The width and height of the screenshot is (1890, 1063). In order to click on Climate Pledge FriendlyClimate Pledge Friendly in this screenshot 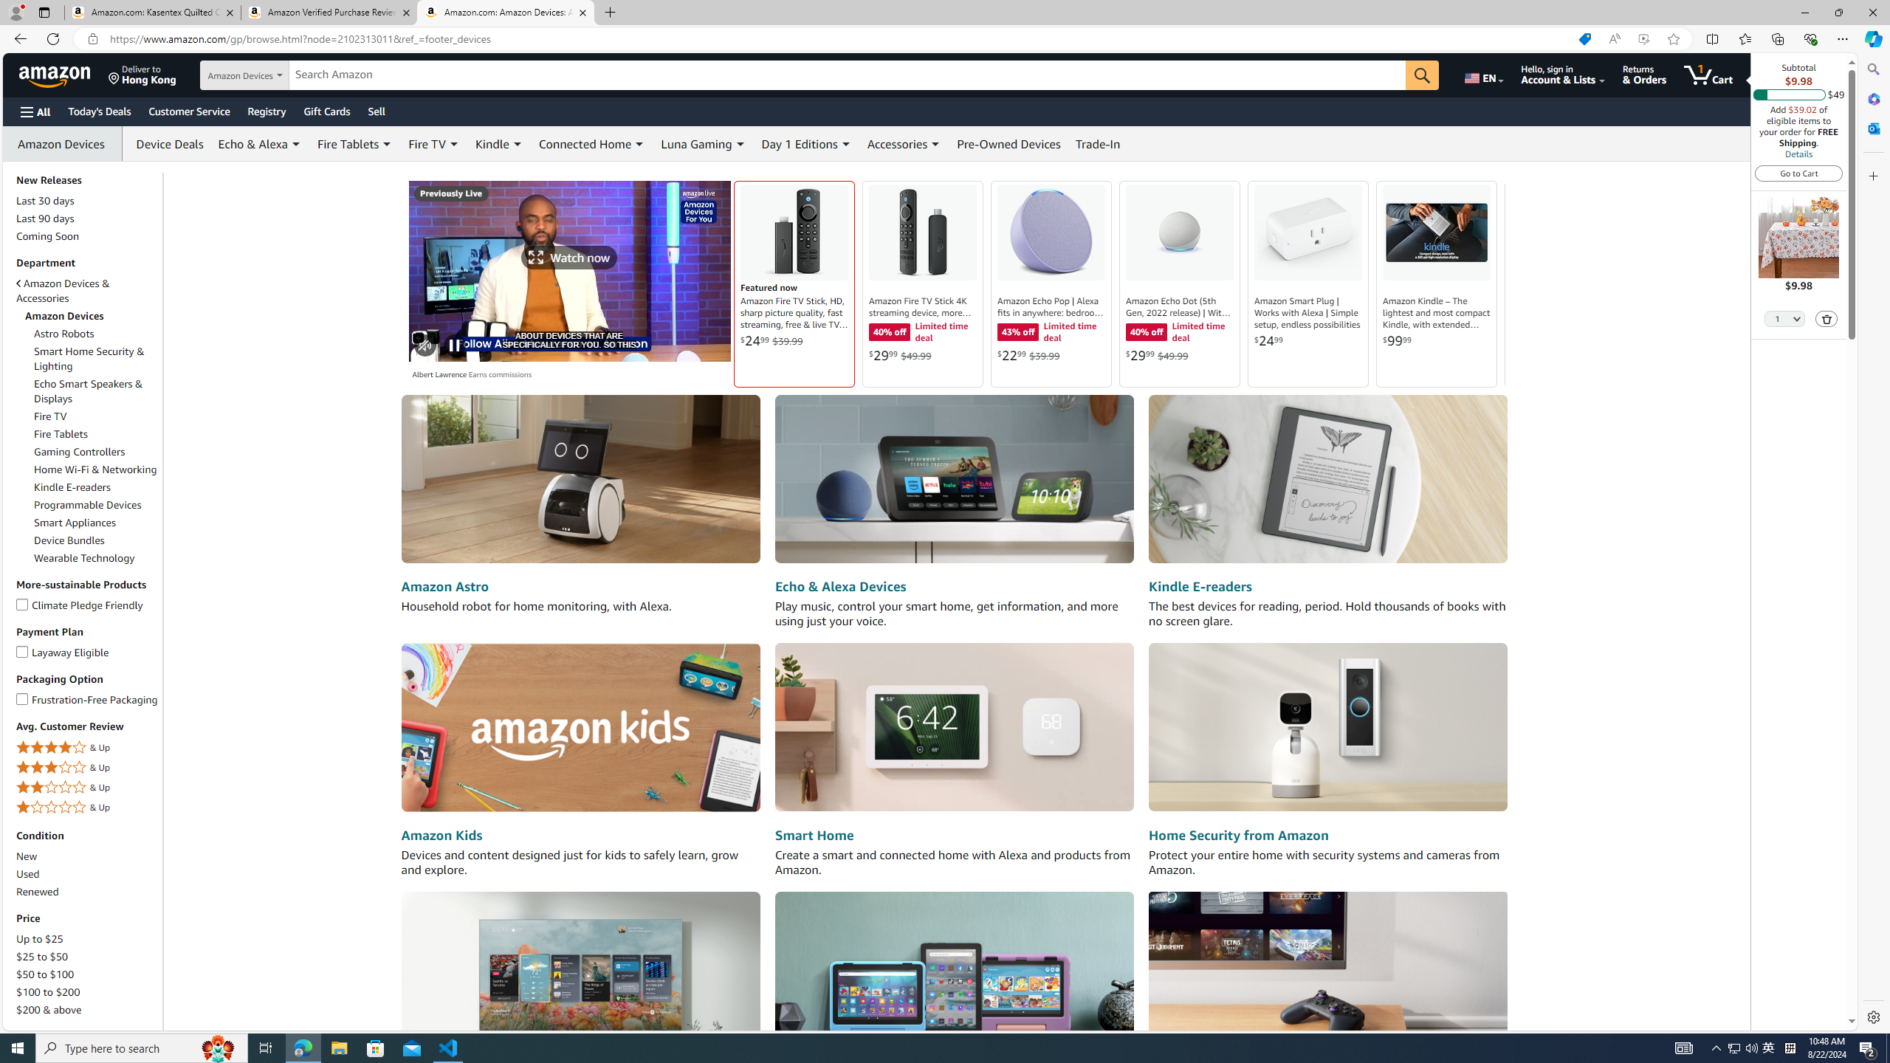, I will do `click(88, 605)`.